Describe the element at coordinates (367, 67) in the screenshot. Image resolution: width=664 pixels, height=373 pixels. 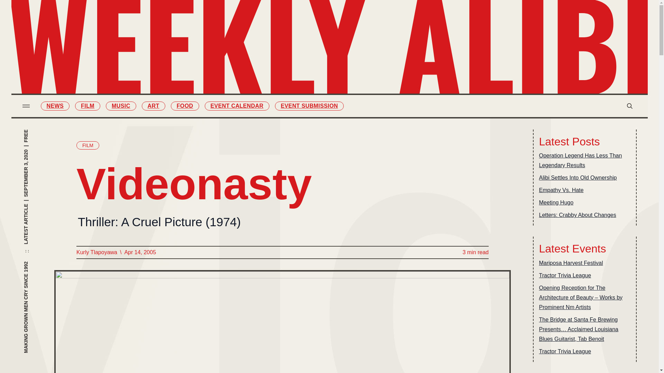
I see `EVENTS` at that location.